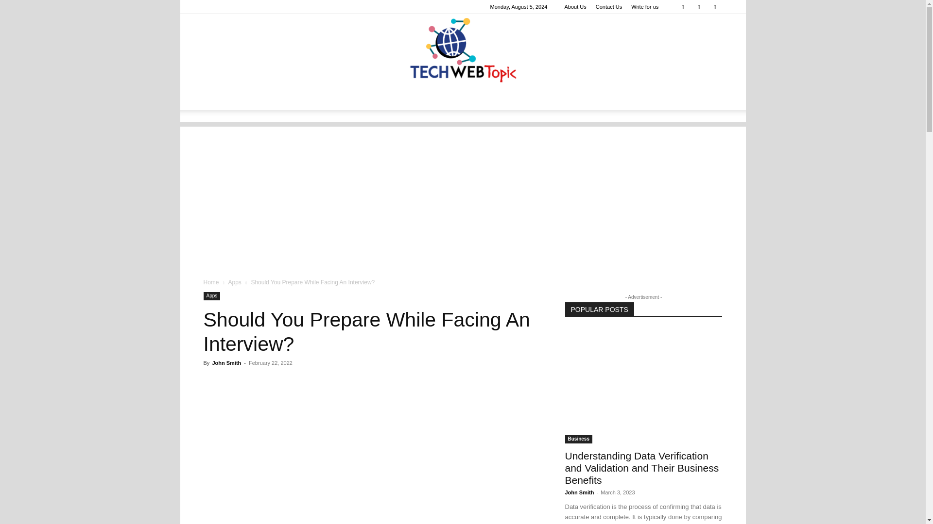 This screenshot has height=524, width=933. What do you see at coordinates (683, 7) in the screenshot?
I see `Medium` at bounding box center [683, 7].